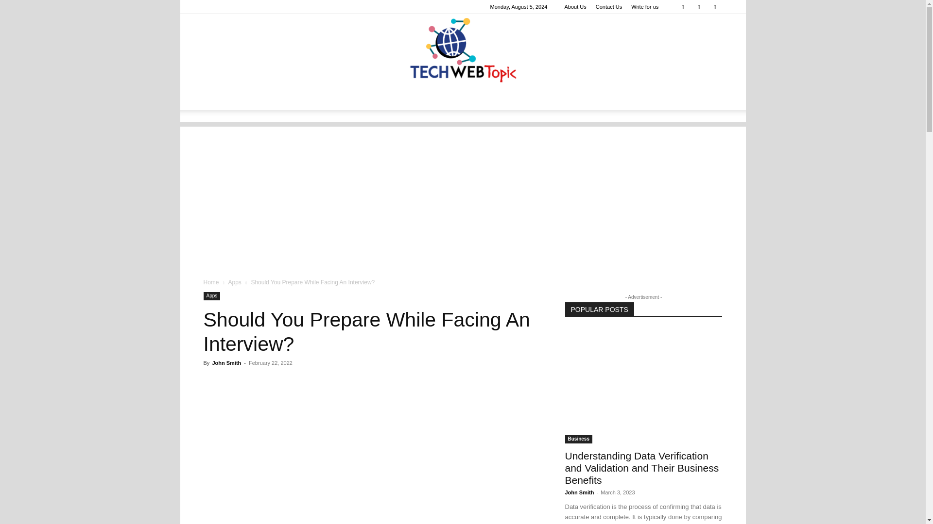 This screenshot has height=524, width=933. What do you see at coordinates (683, 7) in the screenshot?
I see `Medium` at bounding box center [683, 7].